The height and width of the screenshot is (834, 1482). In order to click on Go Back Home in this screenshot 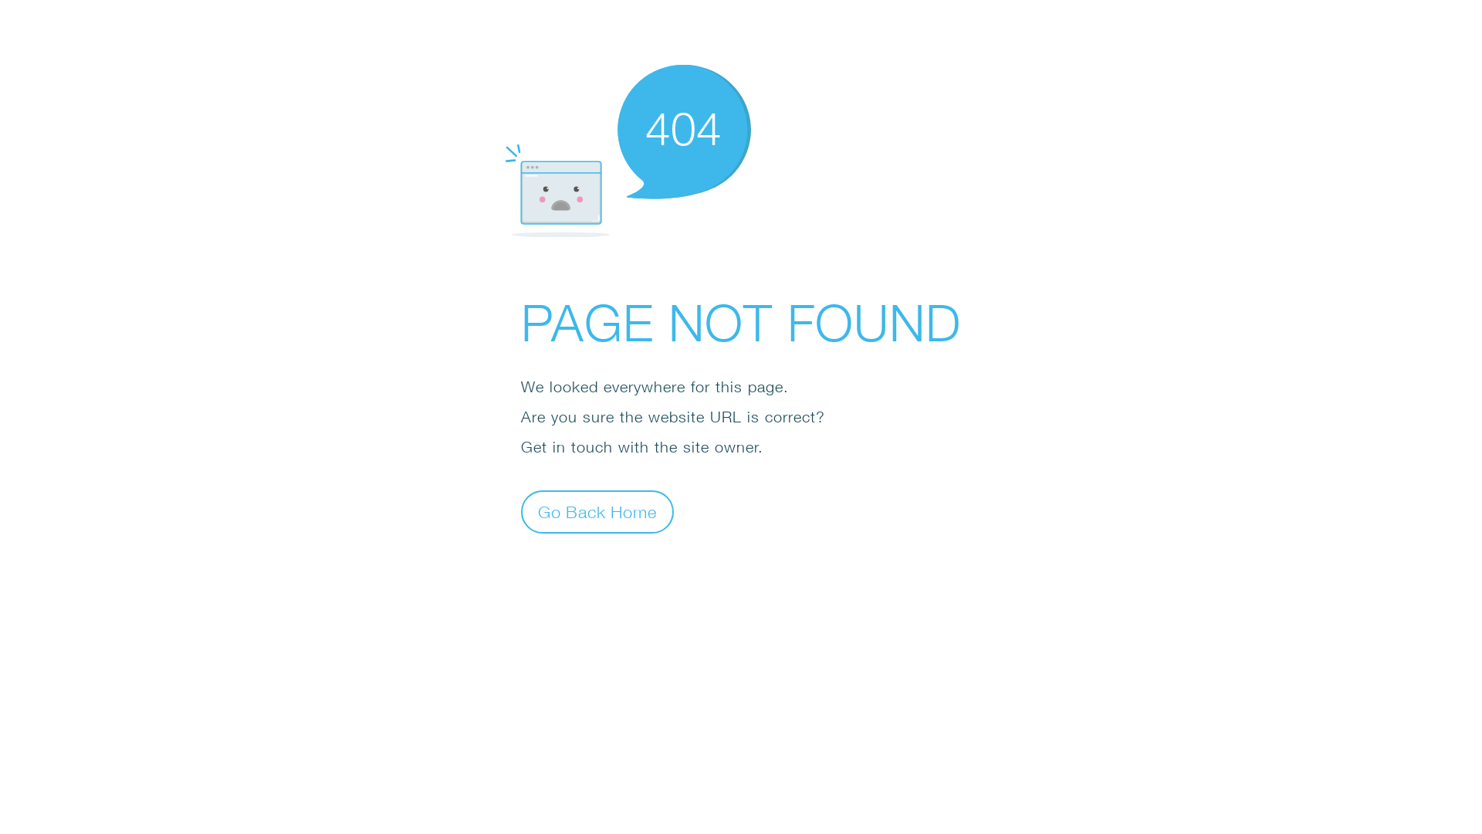, I will do `click(597, 511)`.